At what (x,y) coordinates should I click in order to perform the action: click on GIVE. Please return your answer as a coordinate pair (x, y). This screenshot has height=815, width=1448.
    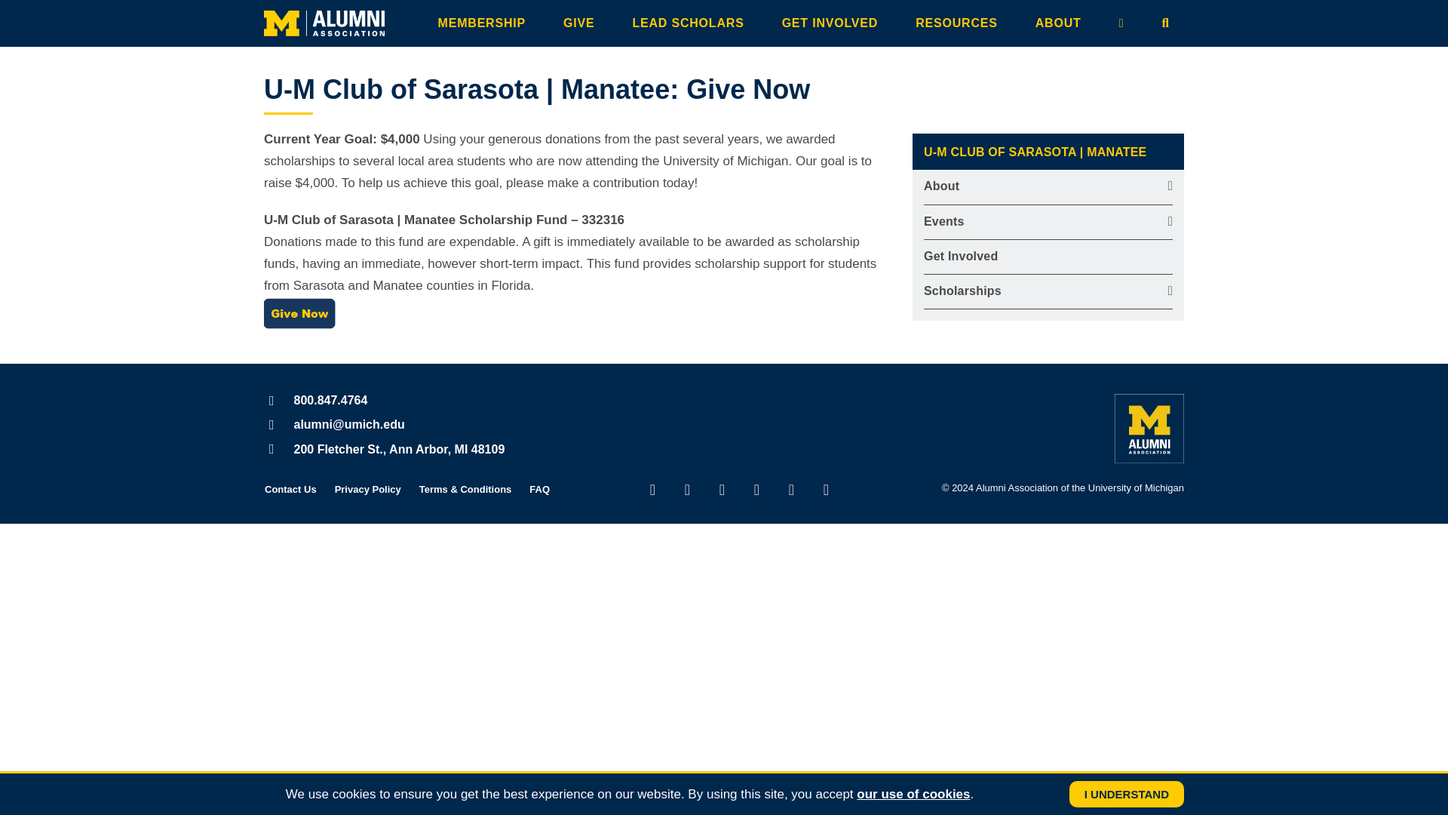
    Looking at the image, I should click on (582, 23).